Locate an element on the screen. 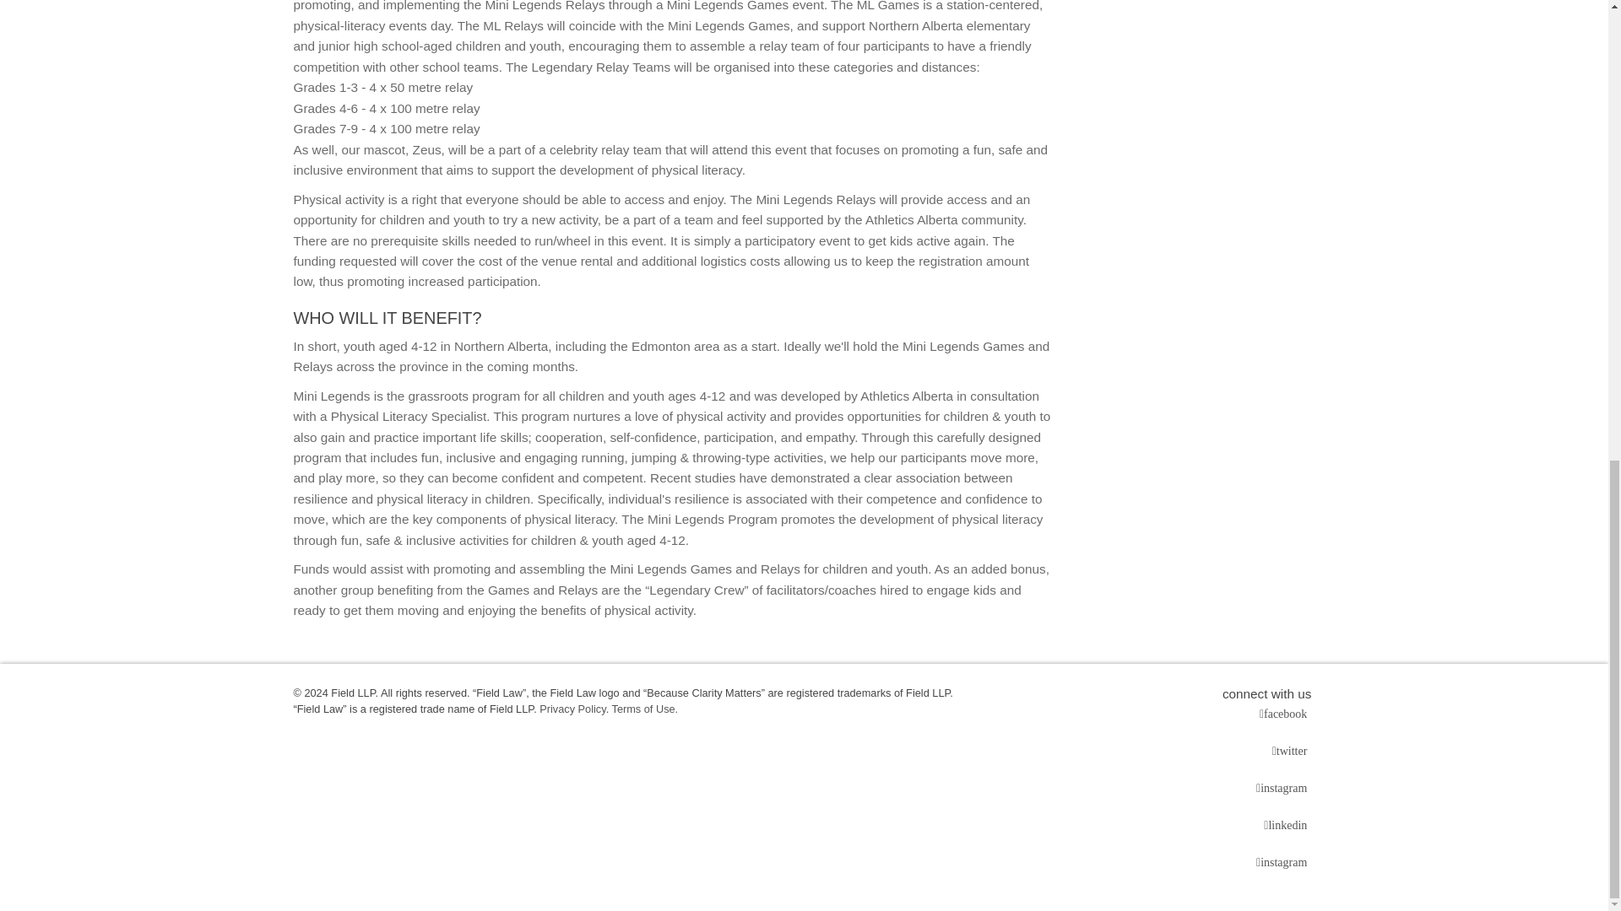 The height and width of the screenshot is (911, 1621). instagram is located at coordinates (1283, 862).